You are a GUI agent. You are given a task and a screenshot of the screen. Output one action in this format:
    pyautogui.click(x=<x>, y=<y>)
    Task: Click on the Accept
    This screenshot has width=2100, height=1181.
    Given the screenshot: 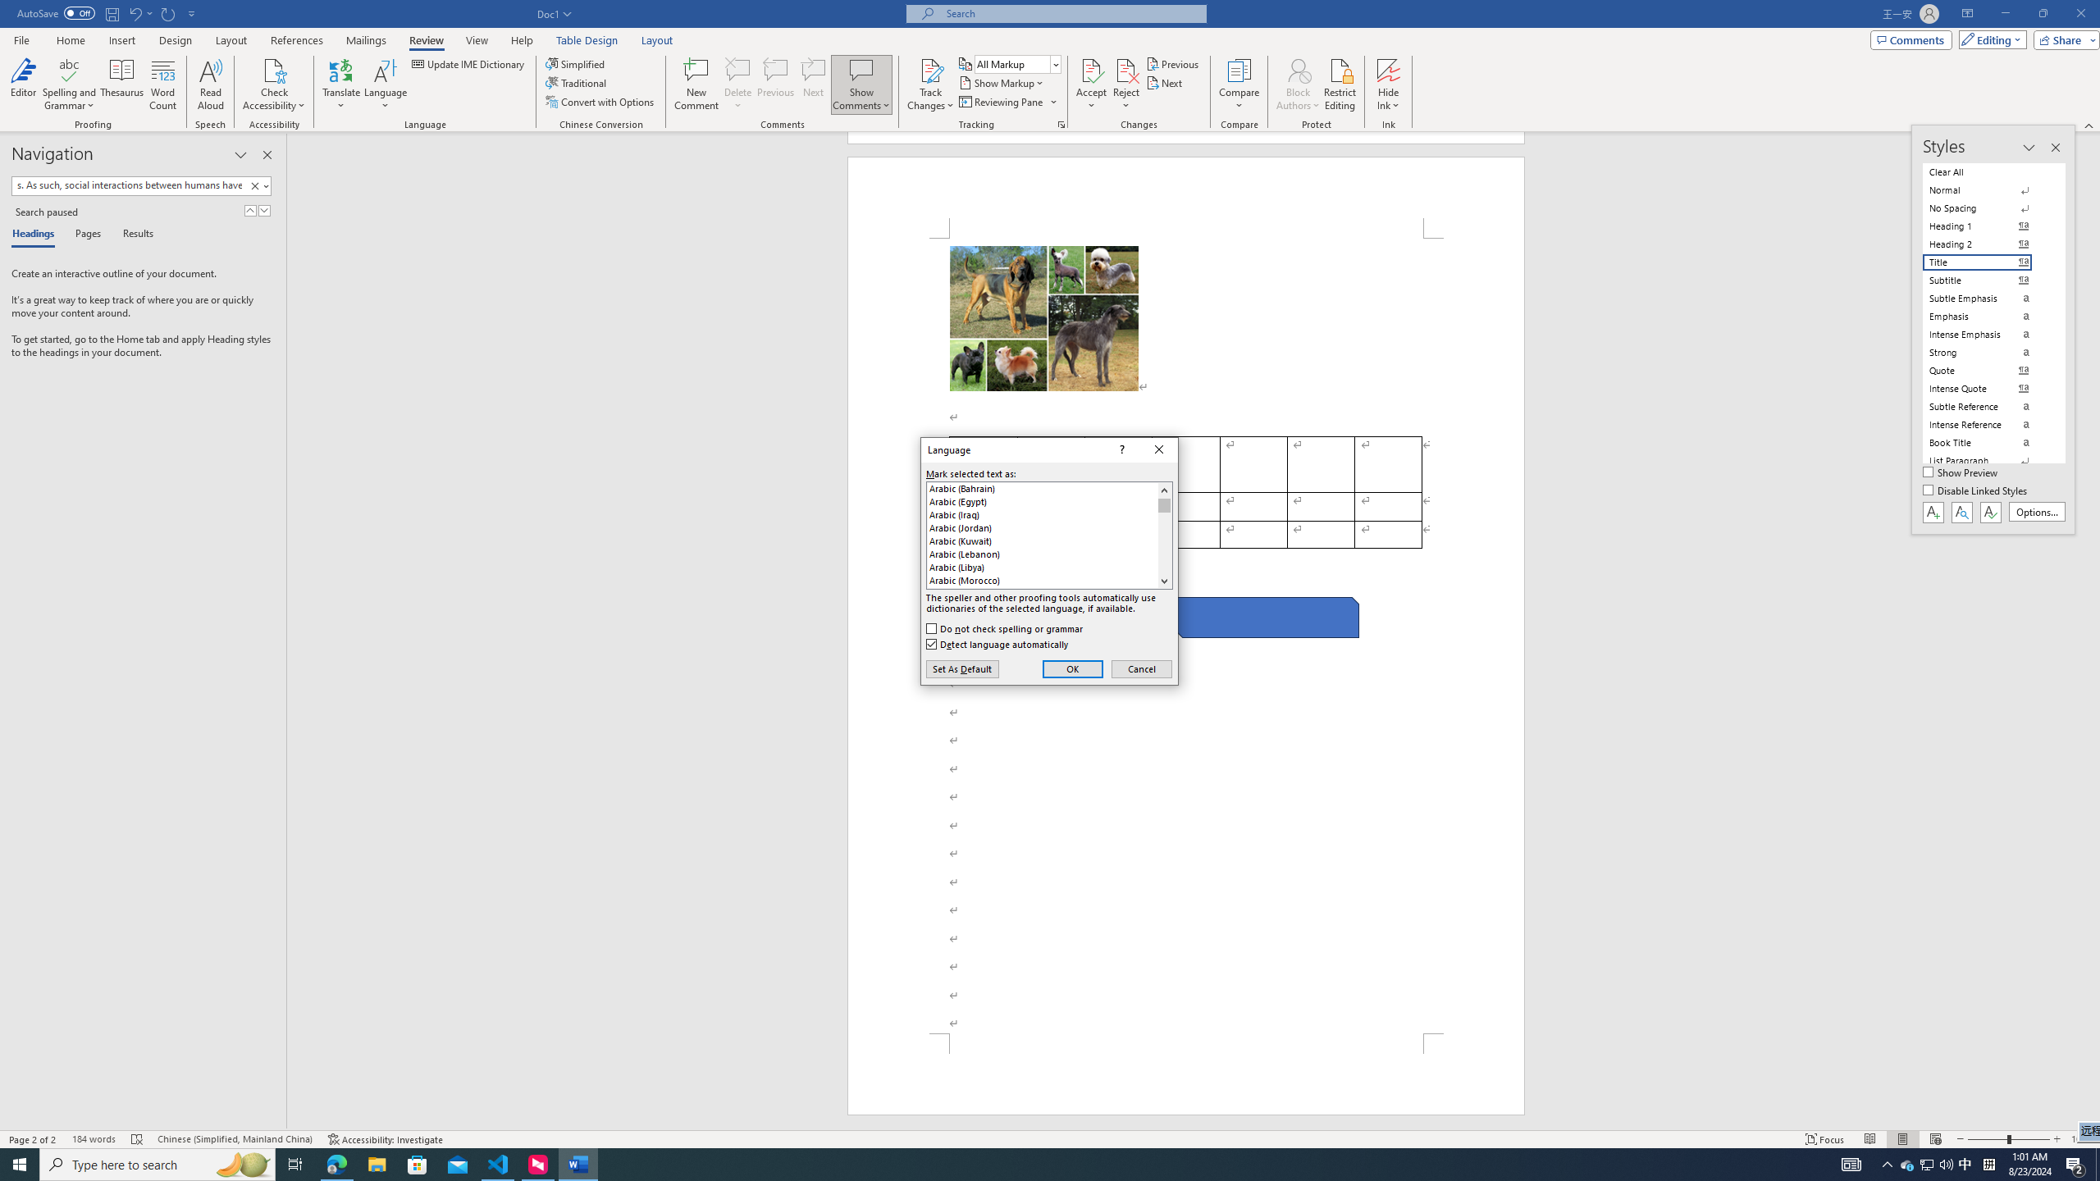 What is the action you would take?
    pyautogui.click(x=1091, y=84)
    